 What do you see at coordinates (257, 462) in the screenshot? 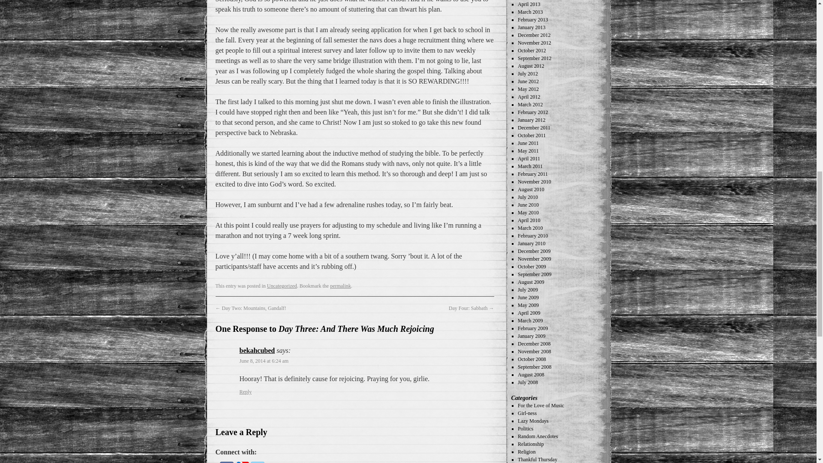
I see `Twitter` at bounding box center [257, 462].